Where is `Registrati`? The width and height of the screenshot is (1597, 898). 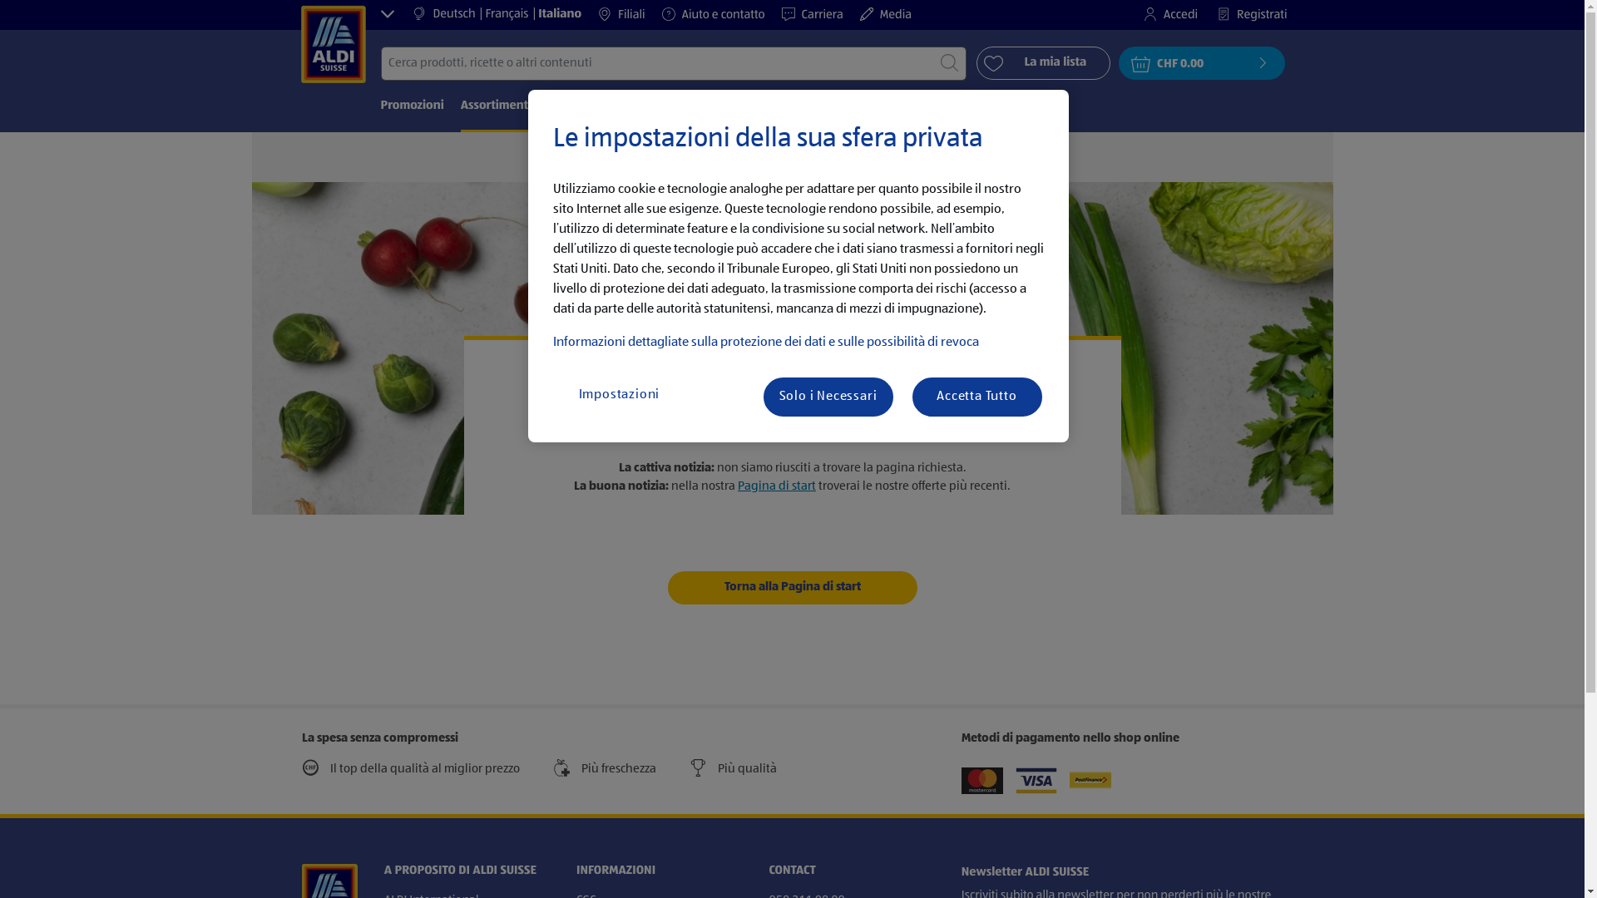 Registrati is located at coordinates (1243, 15).